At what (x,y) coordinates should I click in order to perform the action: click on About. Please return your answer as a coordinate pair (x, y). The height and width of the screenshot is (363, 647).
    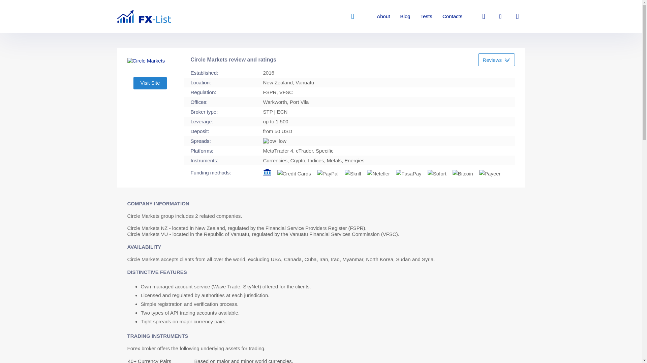
    Looking at the image, I should click on (383, 16).